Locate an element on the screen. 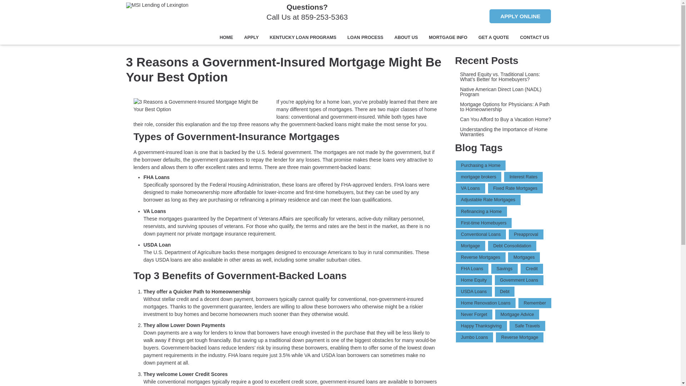 The image size is (686, 386). APPLY is located at coordinates (252, 38).